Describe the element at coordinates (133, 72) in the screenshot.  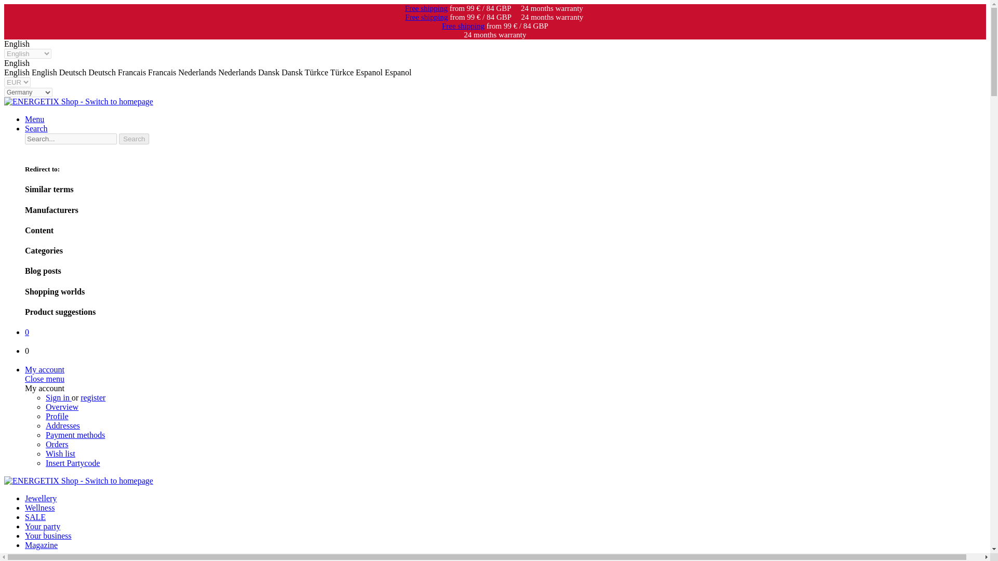
I see `Francais` at that location.